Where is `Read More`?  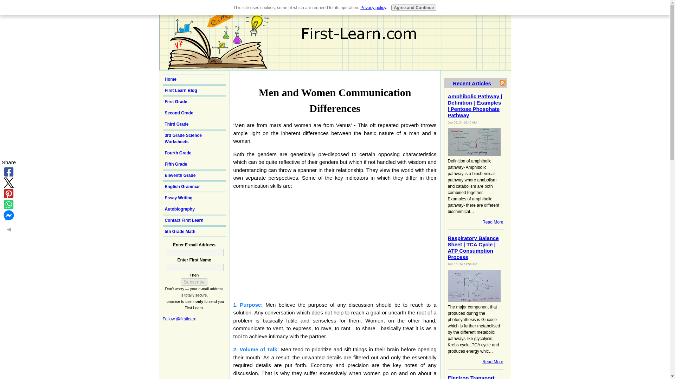 Read More is located at coordinates (493, 361).